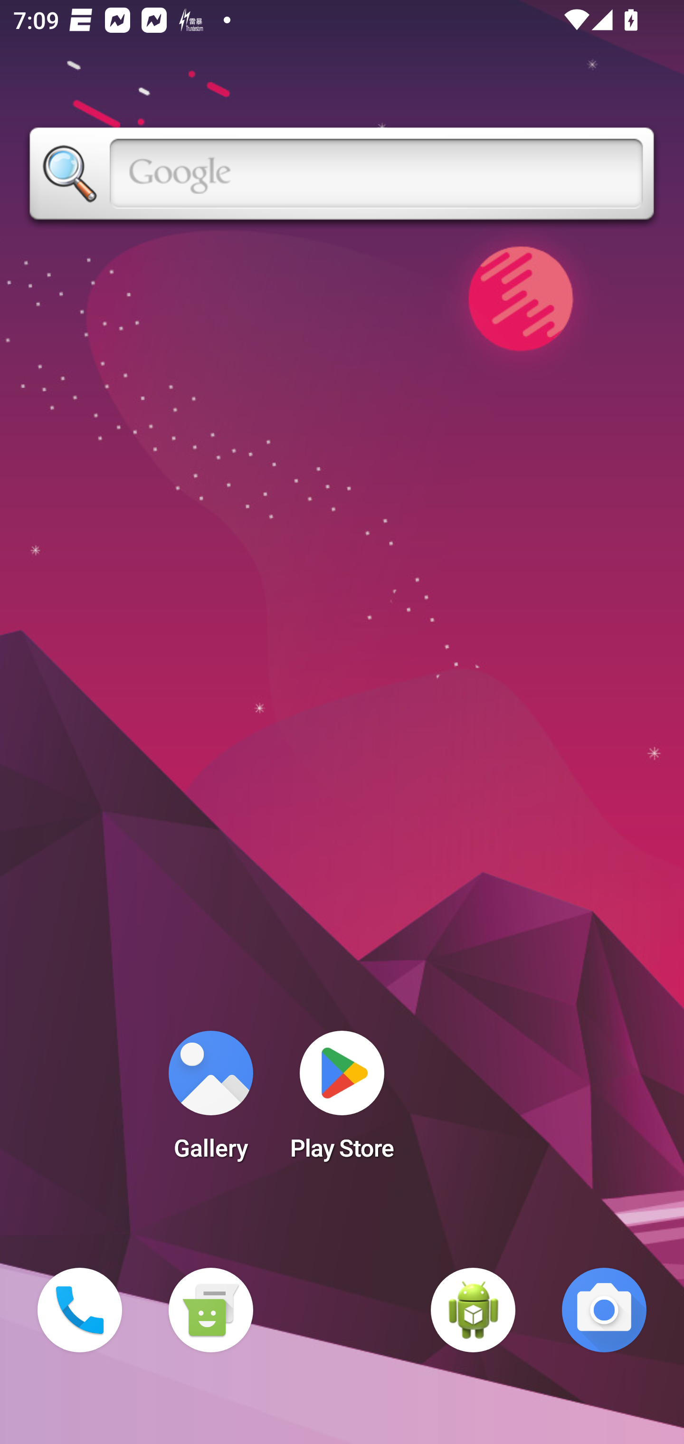  I want to click on WebView Browser Tester, so click(473, 1310).